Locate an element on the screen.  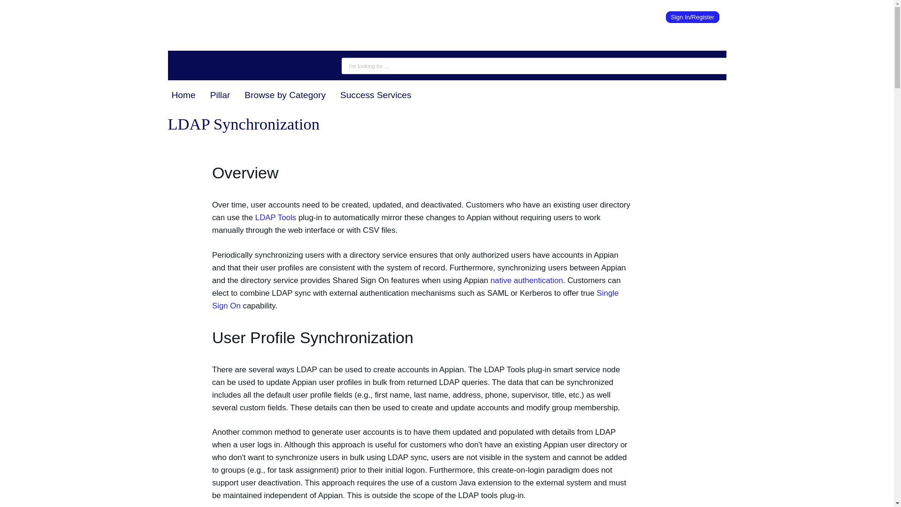
native authentication is located at coordinates (527, 280).